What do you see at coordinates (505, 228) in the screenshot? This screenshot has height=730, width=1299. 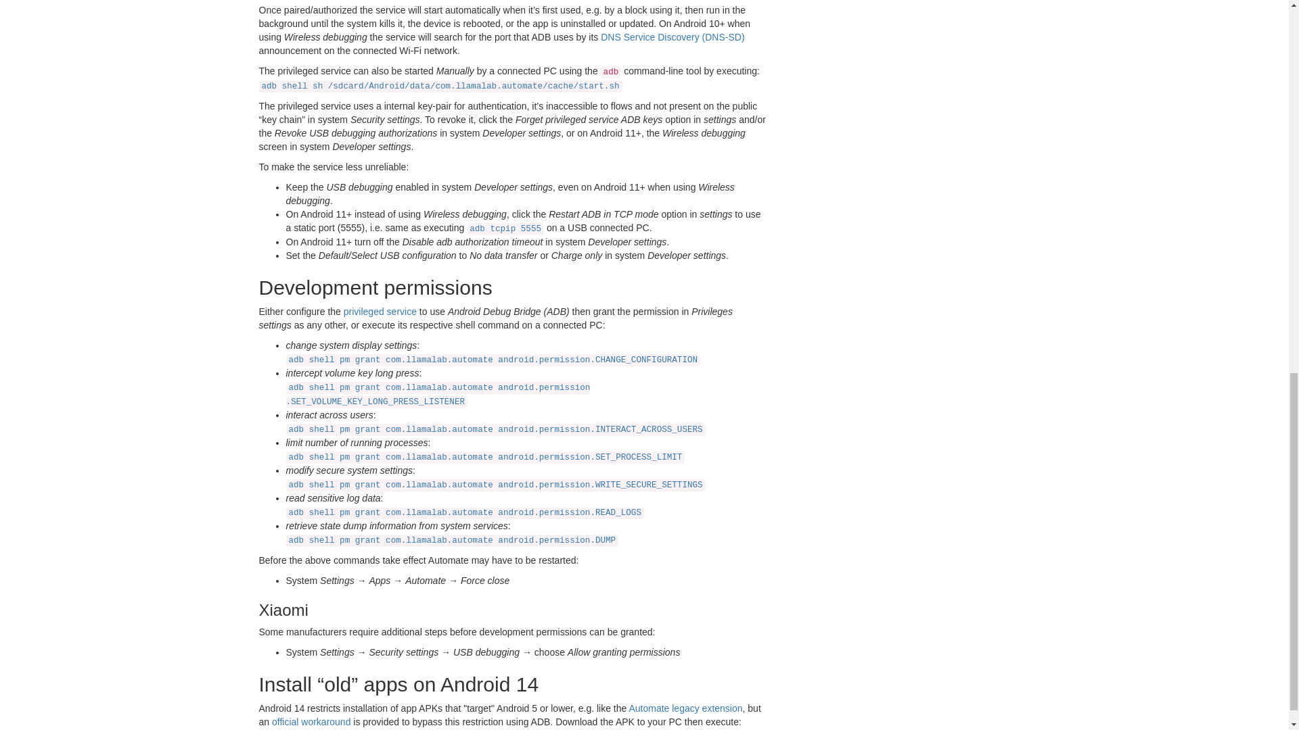 I see `adb tcpip 5555` at bounding box center [505, 228].